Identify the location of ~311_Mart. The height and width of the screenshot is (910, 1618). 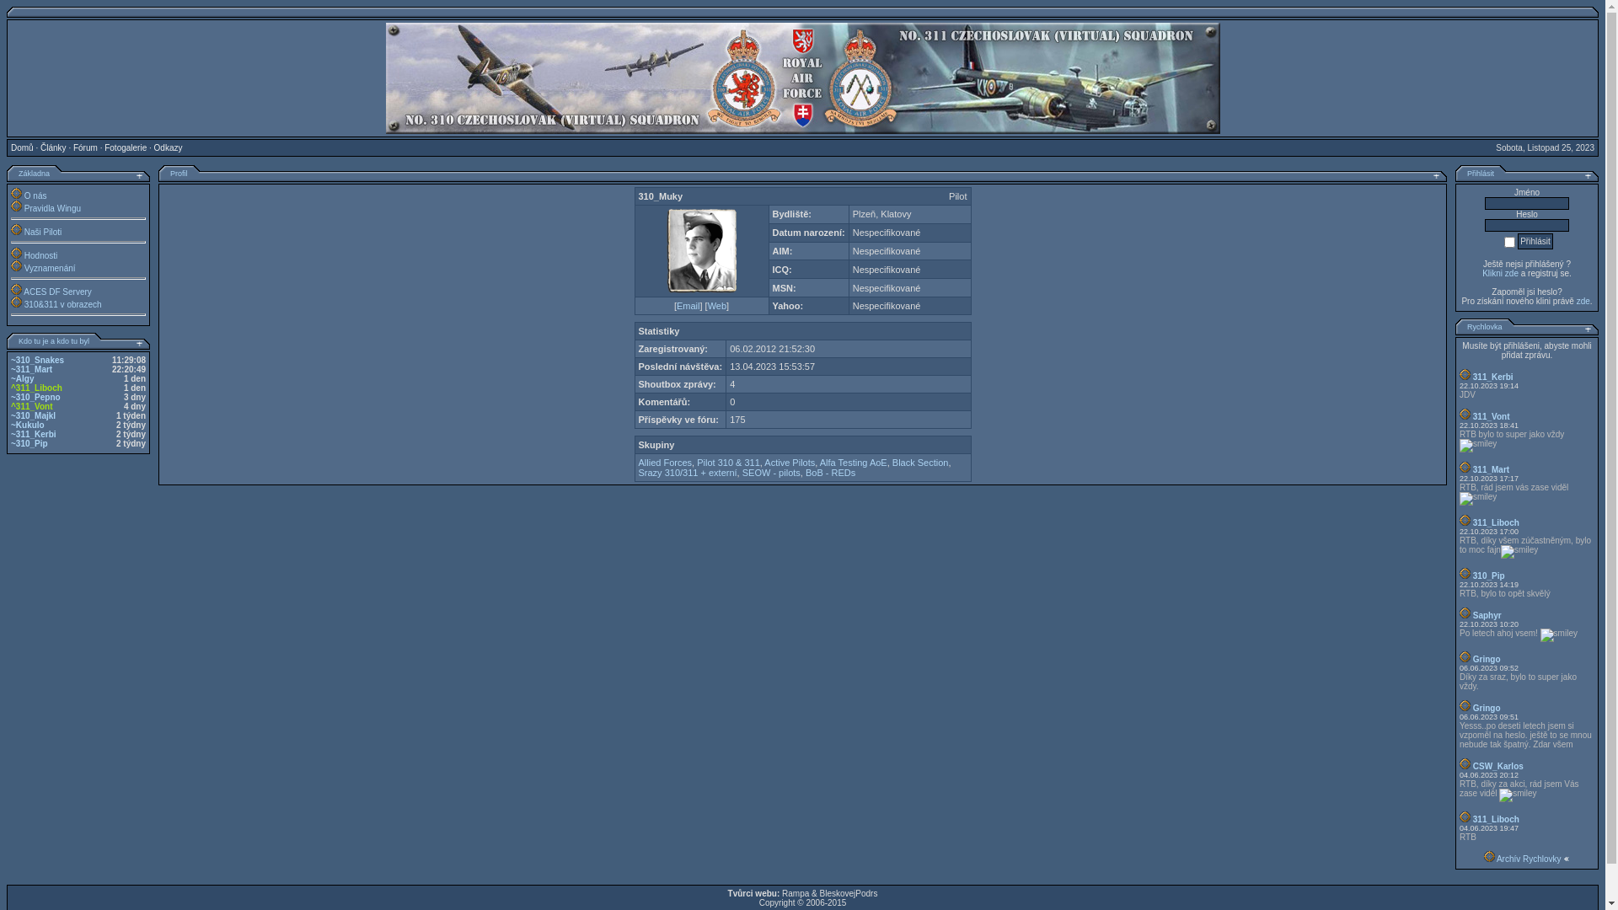
(32, 369).